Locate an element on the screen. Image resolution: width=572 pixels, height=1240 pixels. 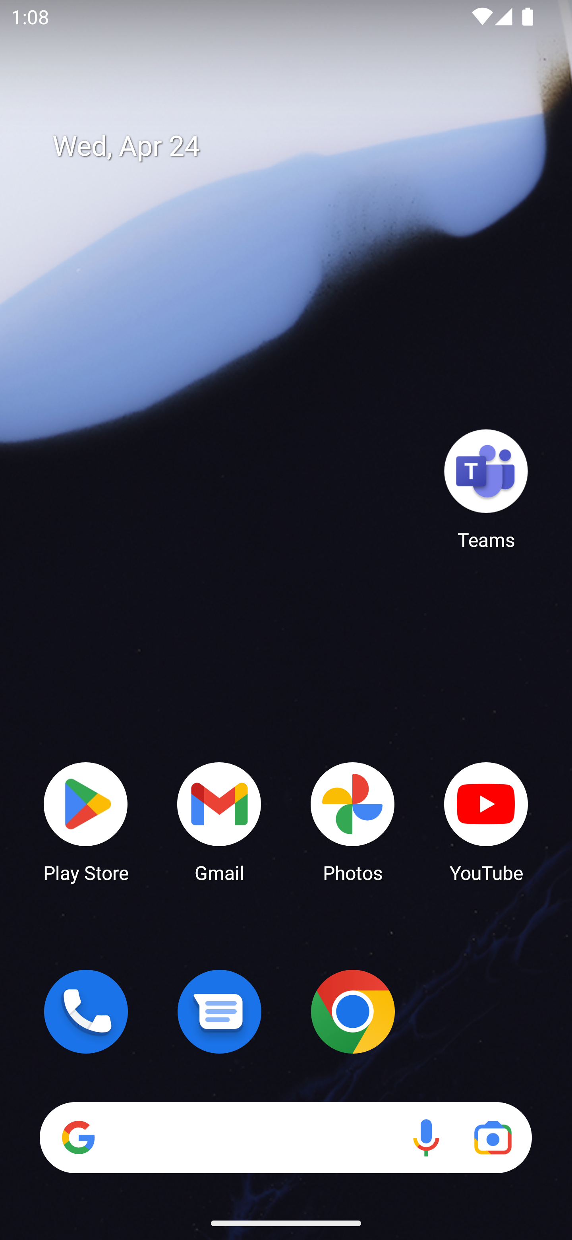
Photos is located at coordinates (353, 821).